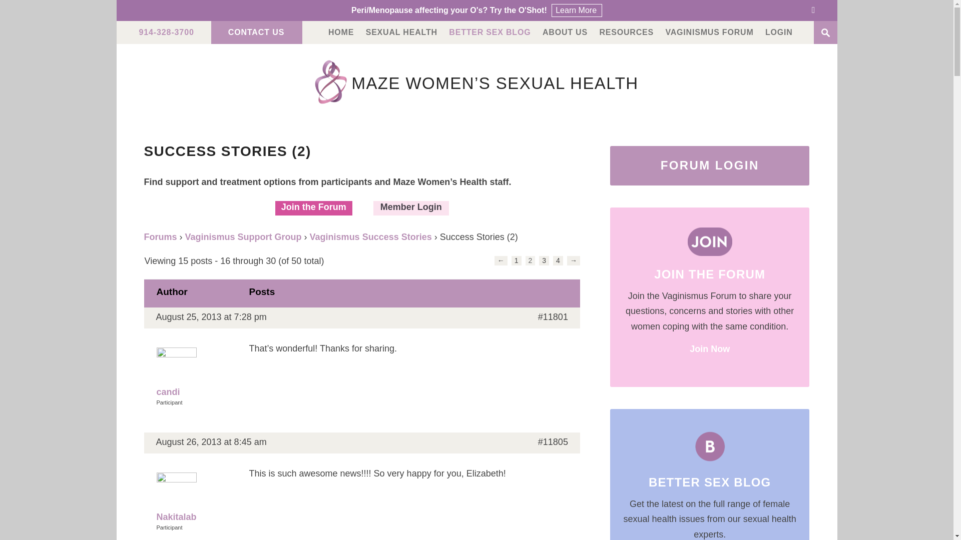 Image resolution: width=961 pixels, height=540 pixels. I want to click on 914-328-3700, so click(166, 32).